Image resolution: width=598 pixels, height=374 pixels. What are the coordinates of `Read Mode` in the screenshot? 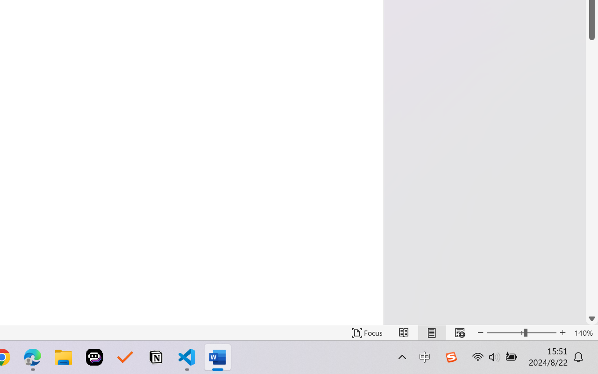 It's located at (404, 333).